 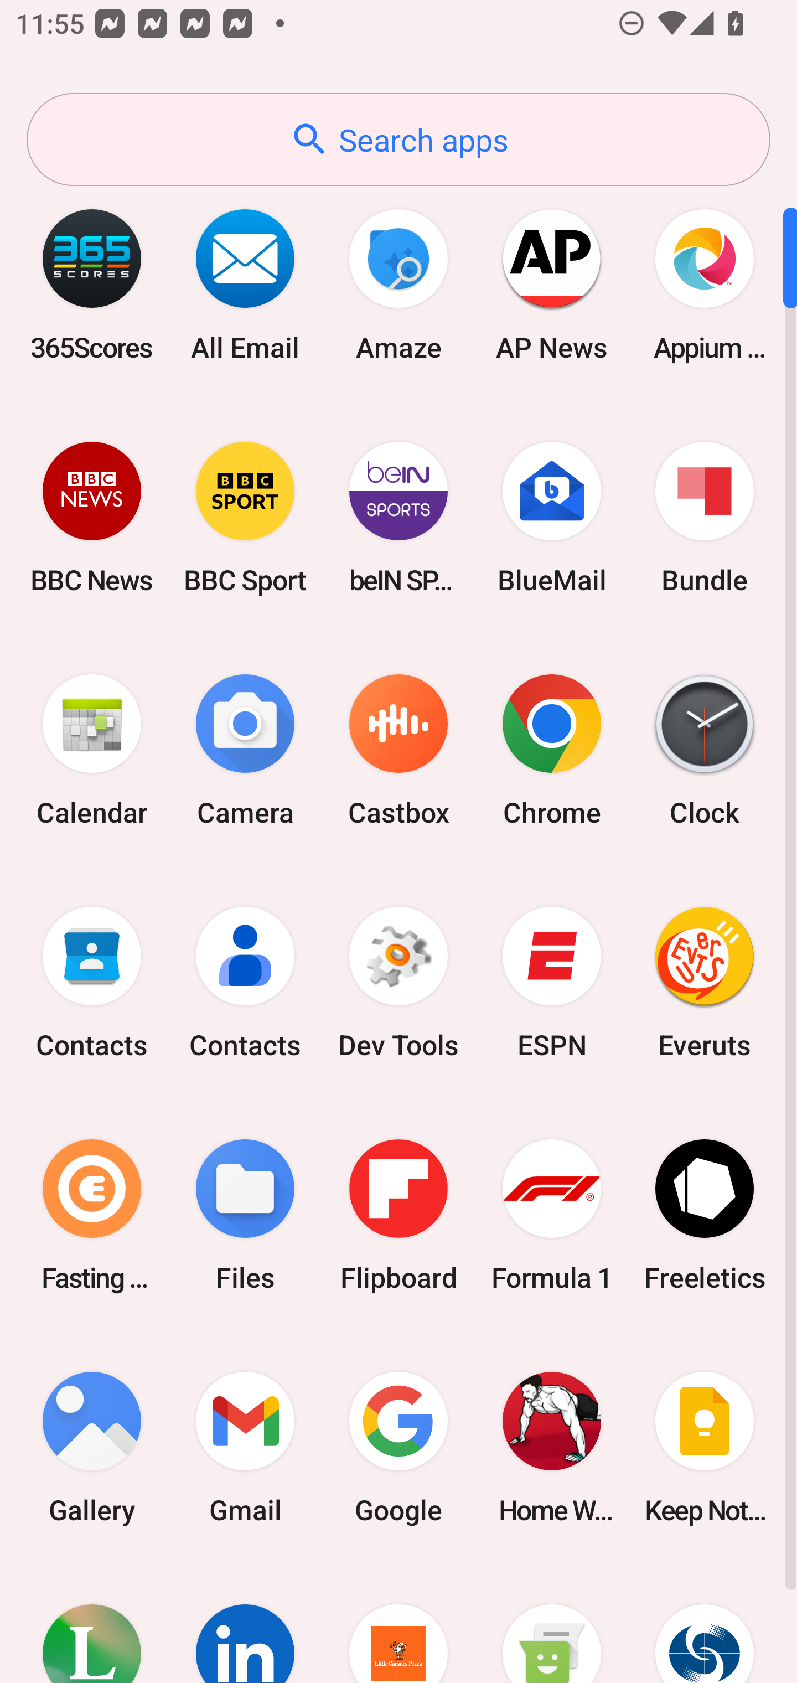 What do you see at coordinates (245, 517) in the screenshot?
I see `BBC Sport` at bounding box center [245, 517].